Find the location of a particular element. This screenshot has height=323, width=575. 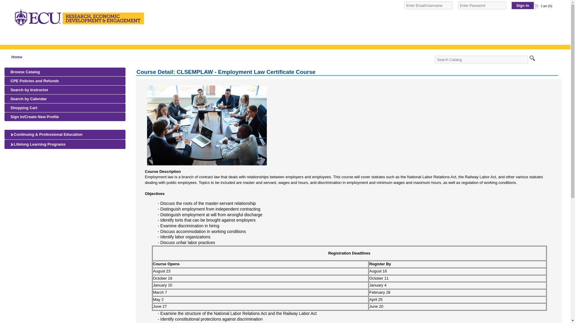

Browse Catalog is located at coordinates (65, 72).